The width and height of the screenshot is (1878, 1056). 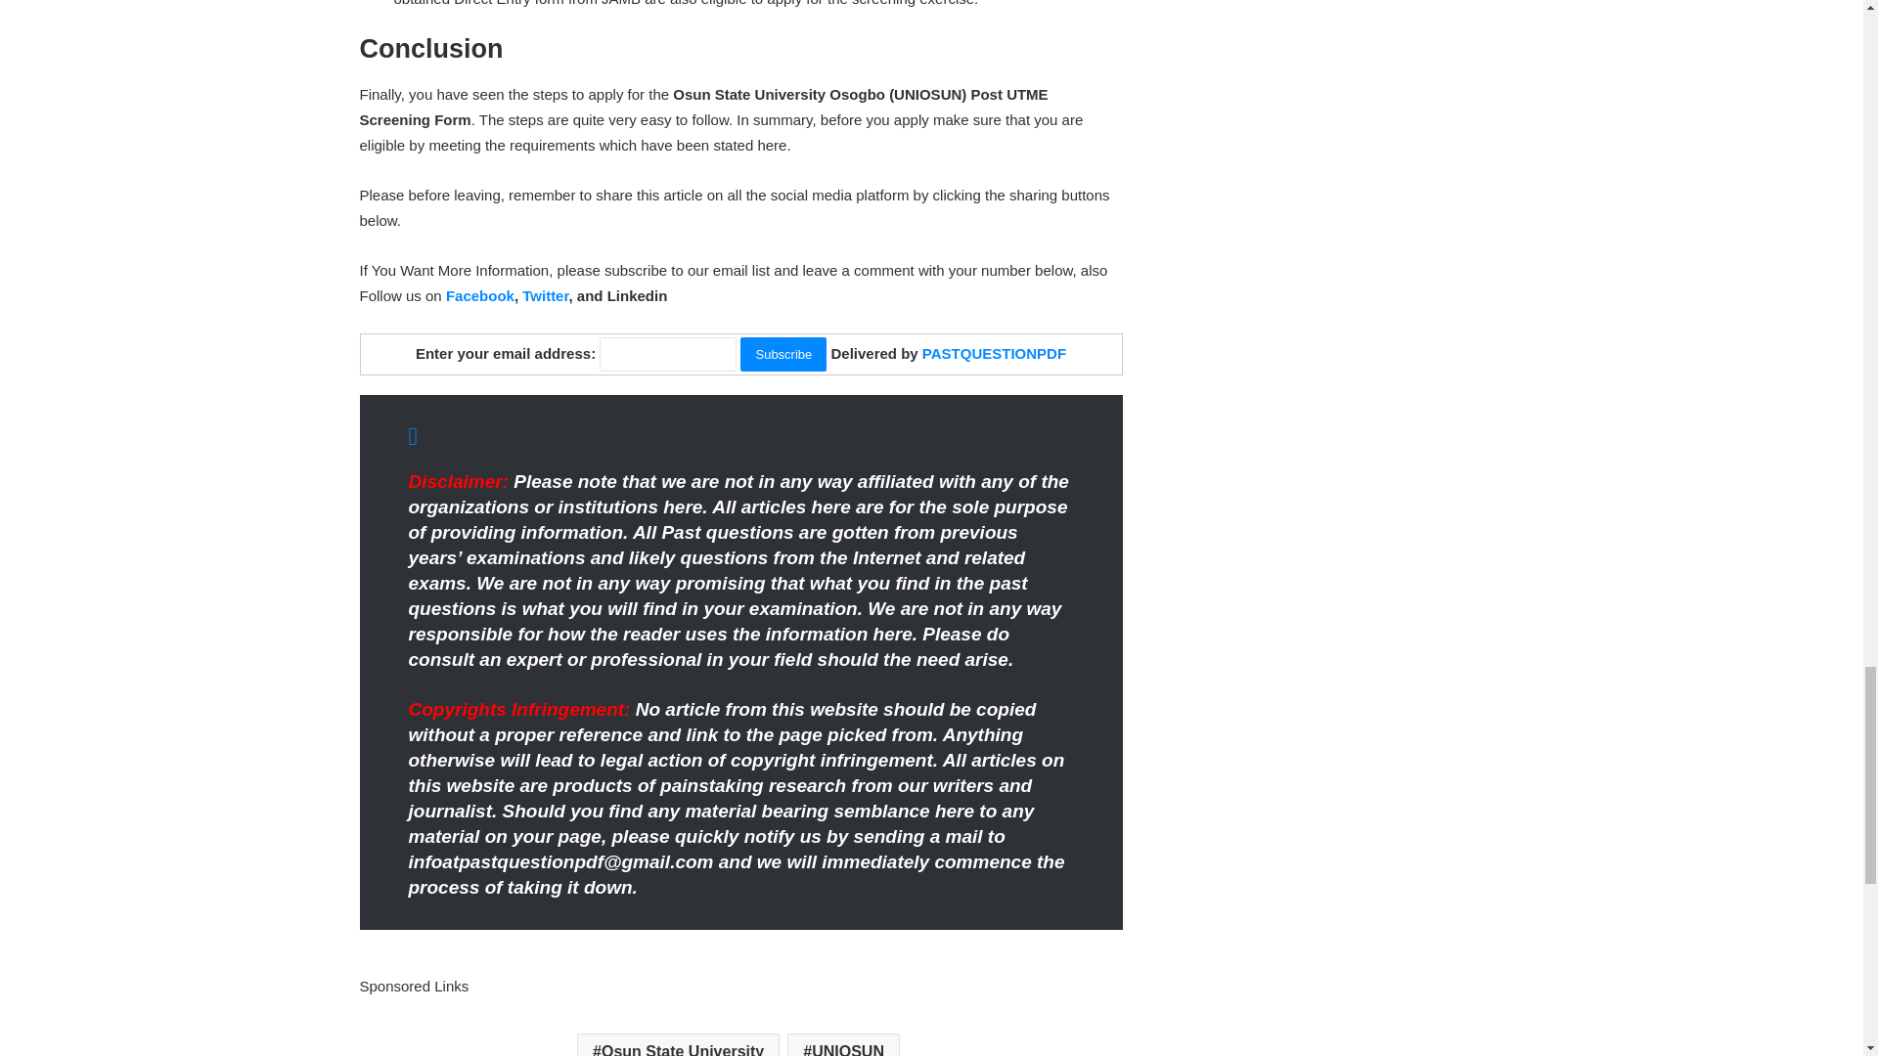 I want to click on Facebook, so click(x=480, y=295).